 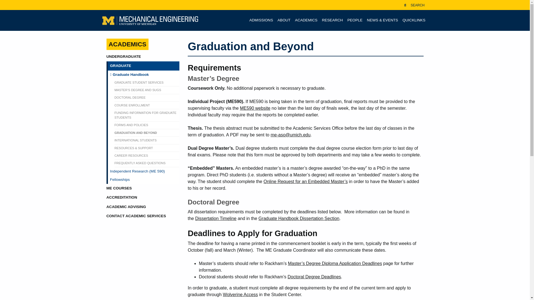 I want to click on ADMISSIONS, so click(x=261, y=20).